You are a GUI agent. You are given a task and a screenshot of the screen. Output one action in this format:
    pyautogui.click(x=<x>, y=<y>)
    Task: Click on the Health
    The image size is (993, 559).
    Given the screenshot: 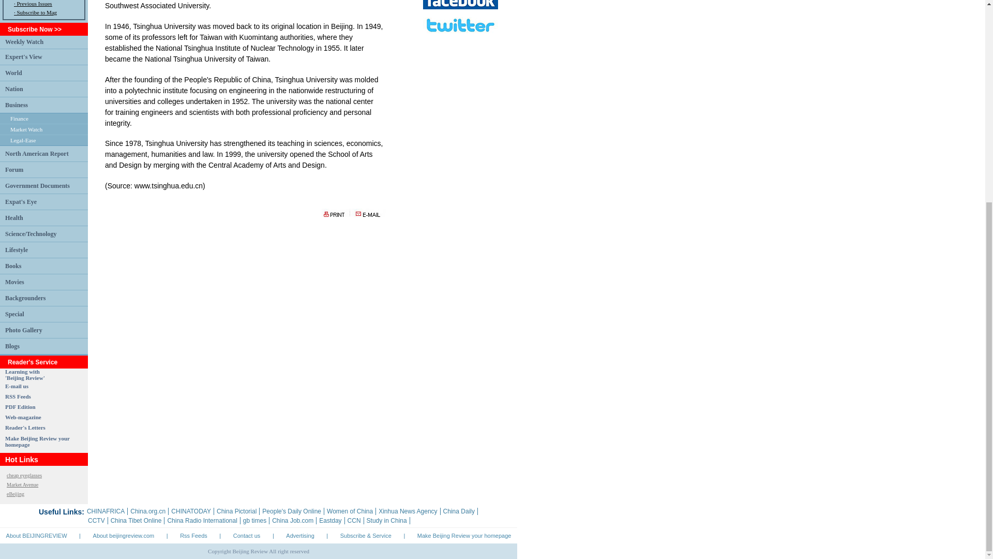 What is the action you would take?
    pyautogui.click(x=37, y=185)
    